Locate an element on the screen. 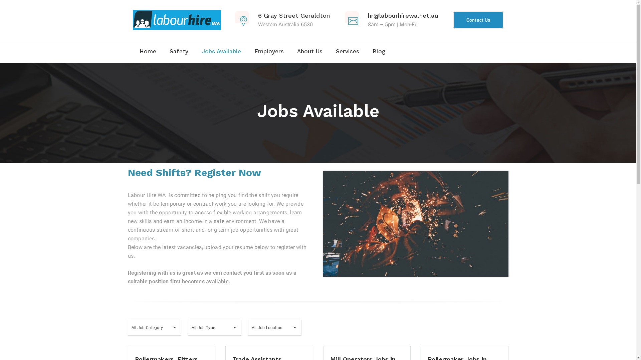 The height and width of the screenshot is (360, 641). Contact Us is located at coordinates (478, 20).